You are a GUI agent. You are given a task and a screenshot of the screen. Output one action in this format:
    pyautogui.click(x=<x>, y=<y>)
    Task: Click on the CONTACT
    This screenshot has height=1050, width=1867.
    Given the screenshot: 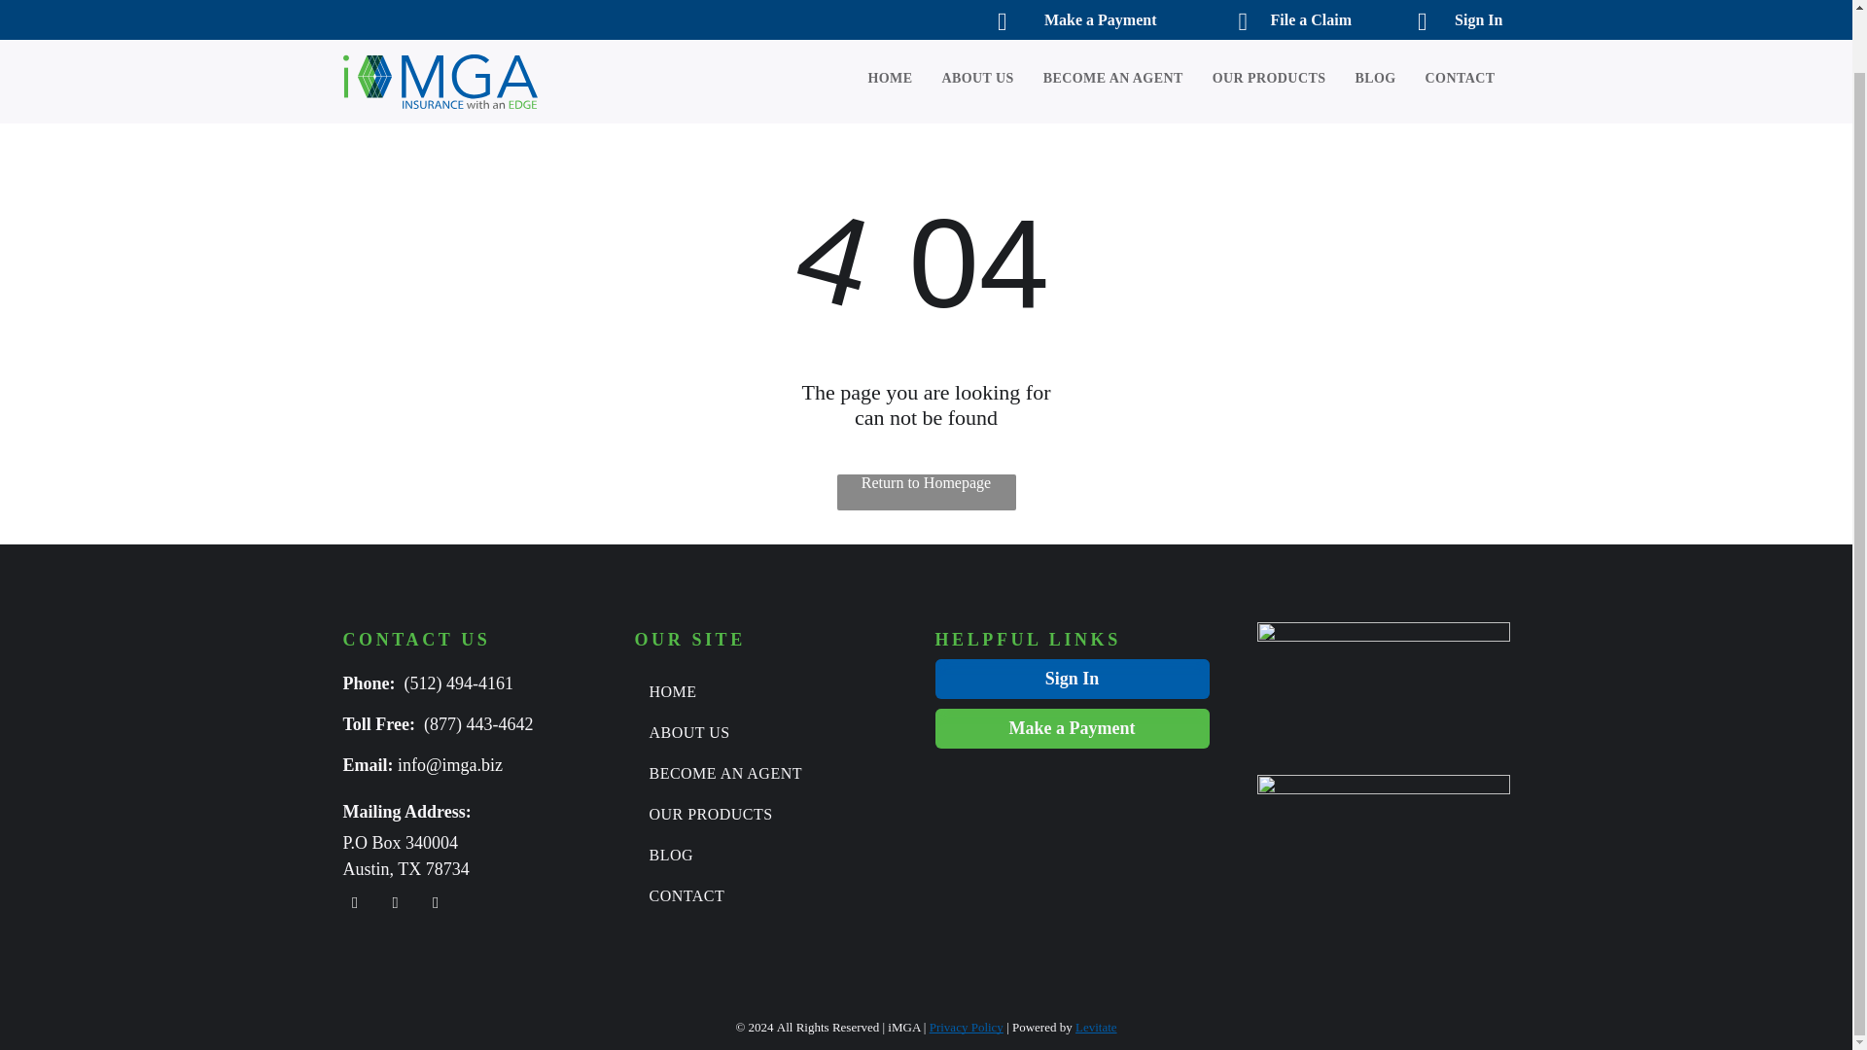 What is the action you would take?
    pyautogui.click(x=1445, y=15)
    